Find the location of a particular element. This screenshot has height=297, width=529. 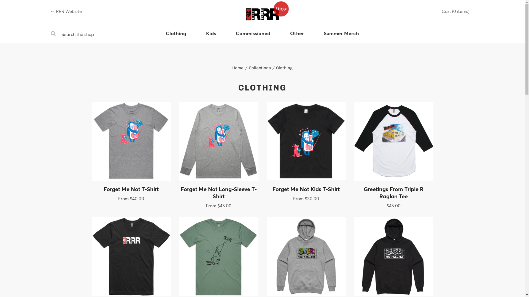

Forget Me Not T-Shirt is located at coordinates (131, 191).